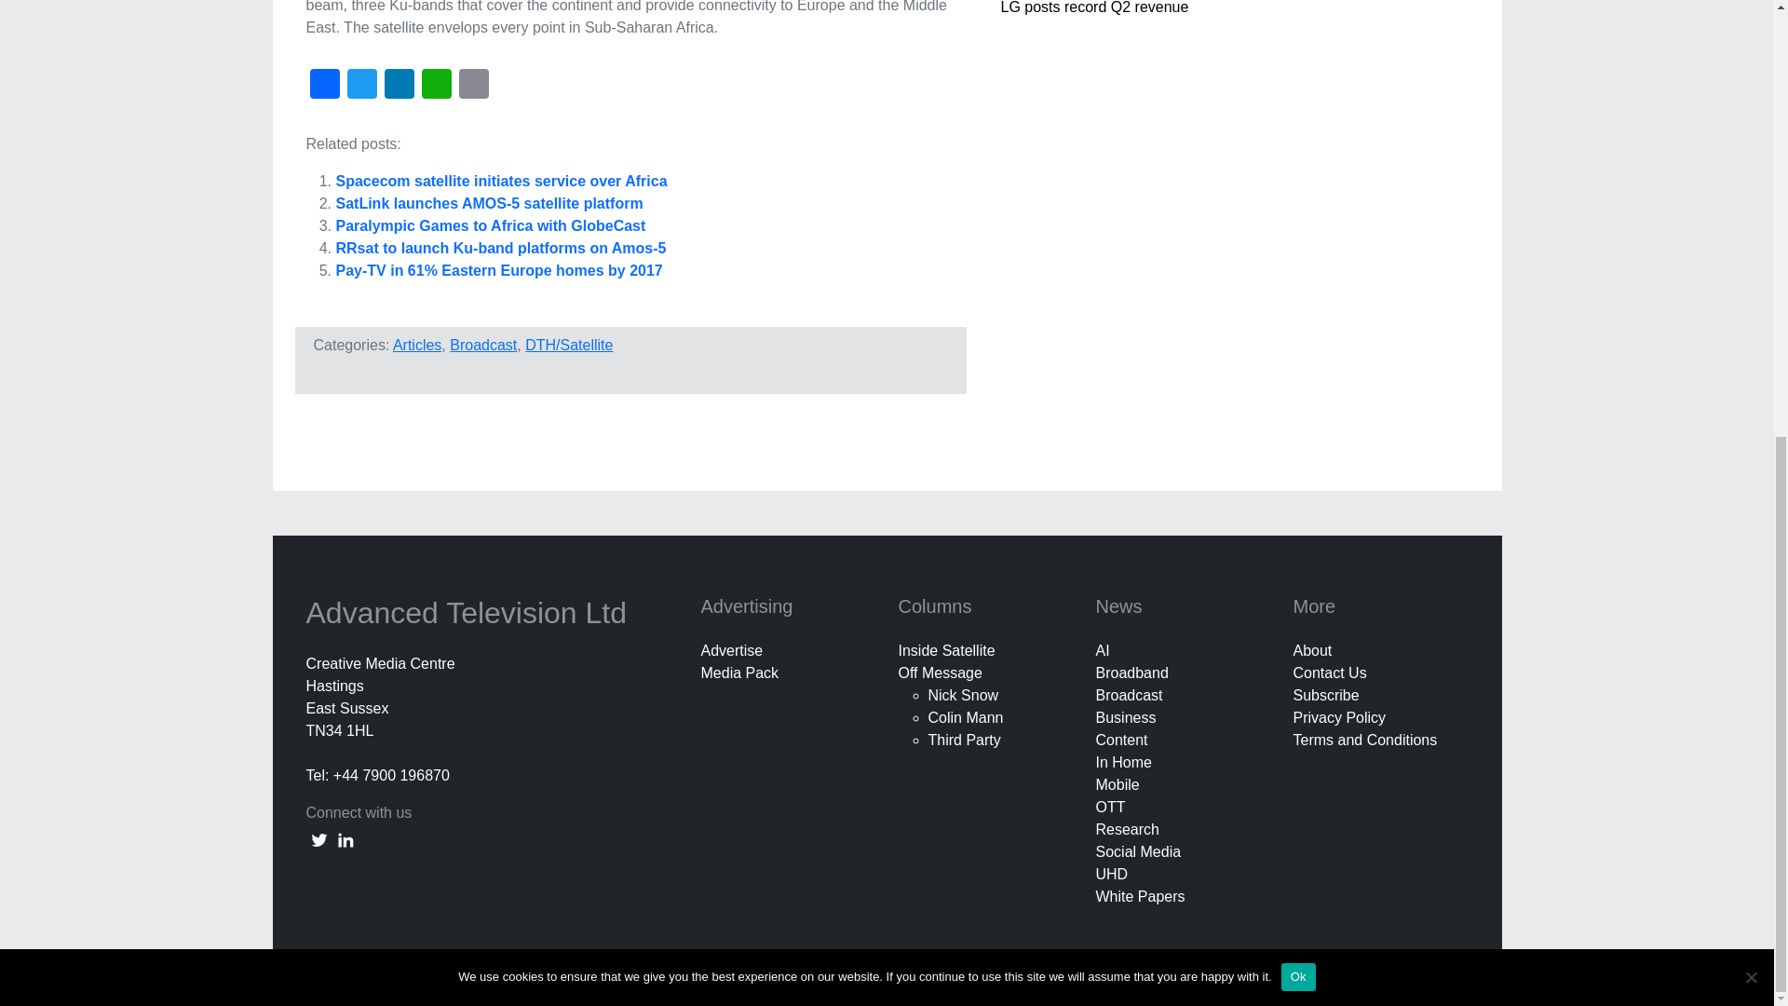  What do you see at coordinates (473, 86) in the screenshot?
I see `Email` at bounding box center [473, 86].